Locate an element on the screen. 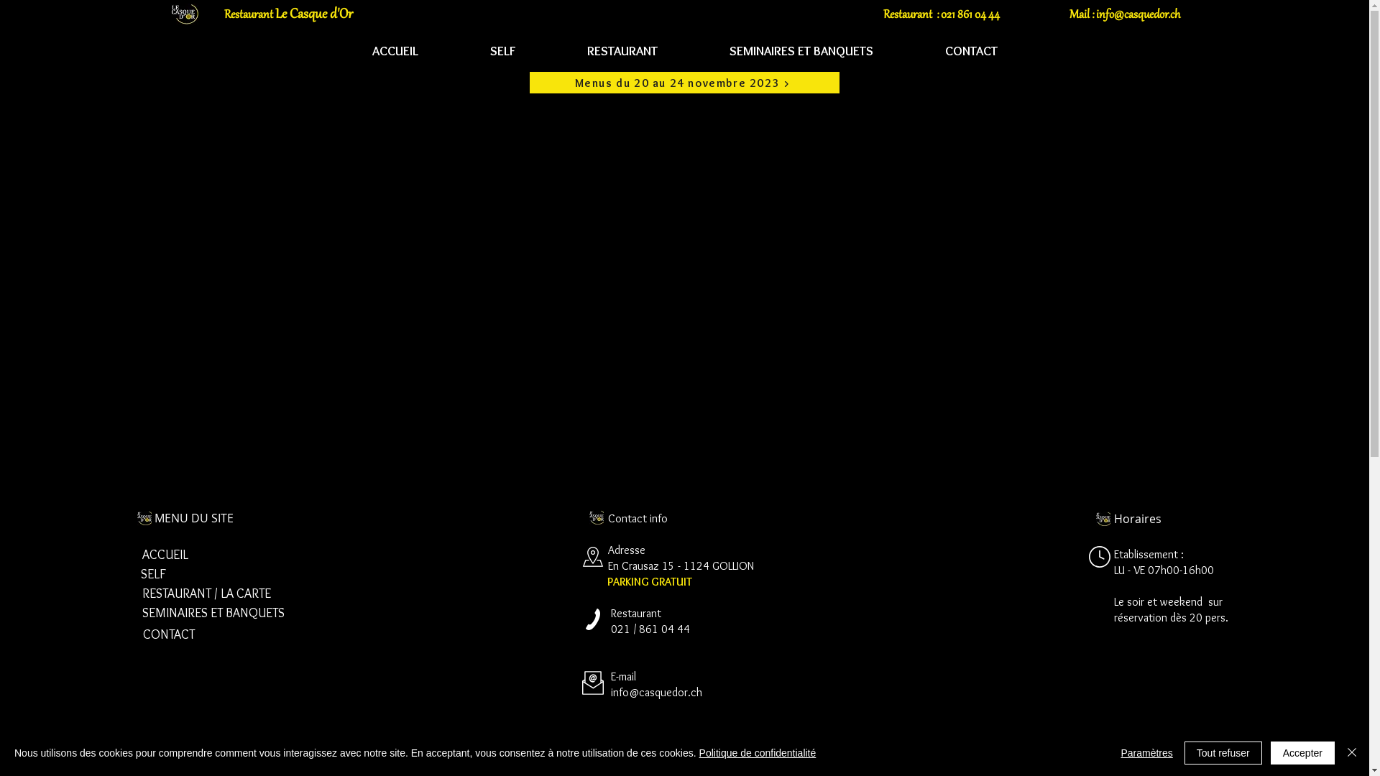  CONTACT is located at coordinates (970, 50).